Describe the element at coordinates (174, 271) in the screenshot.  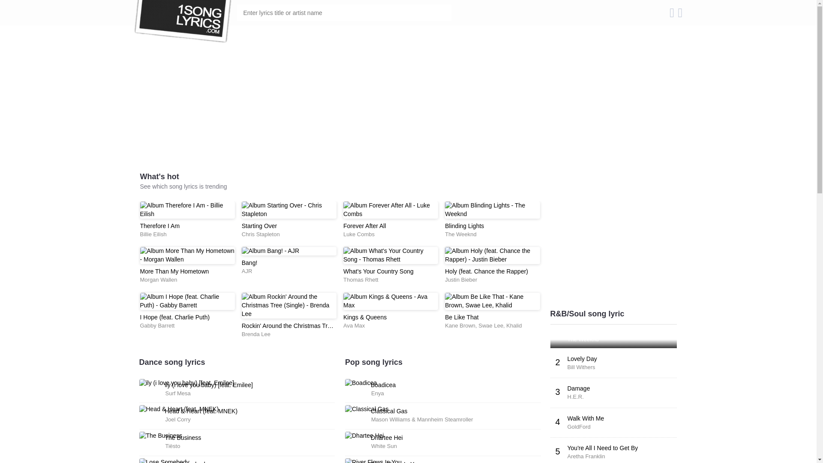
I see `More Than My Hometown` at that location.